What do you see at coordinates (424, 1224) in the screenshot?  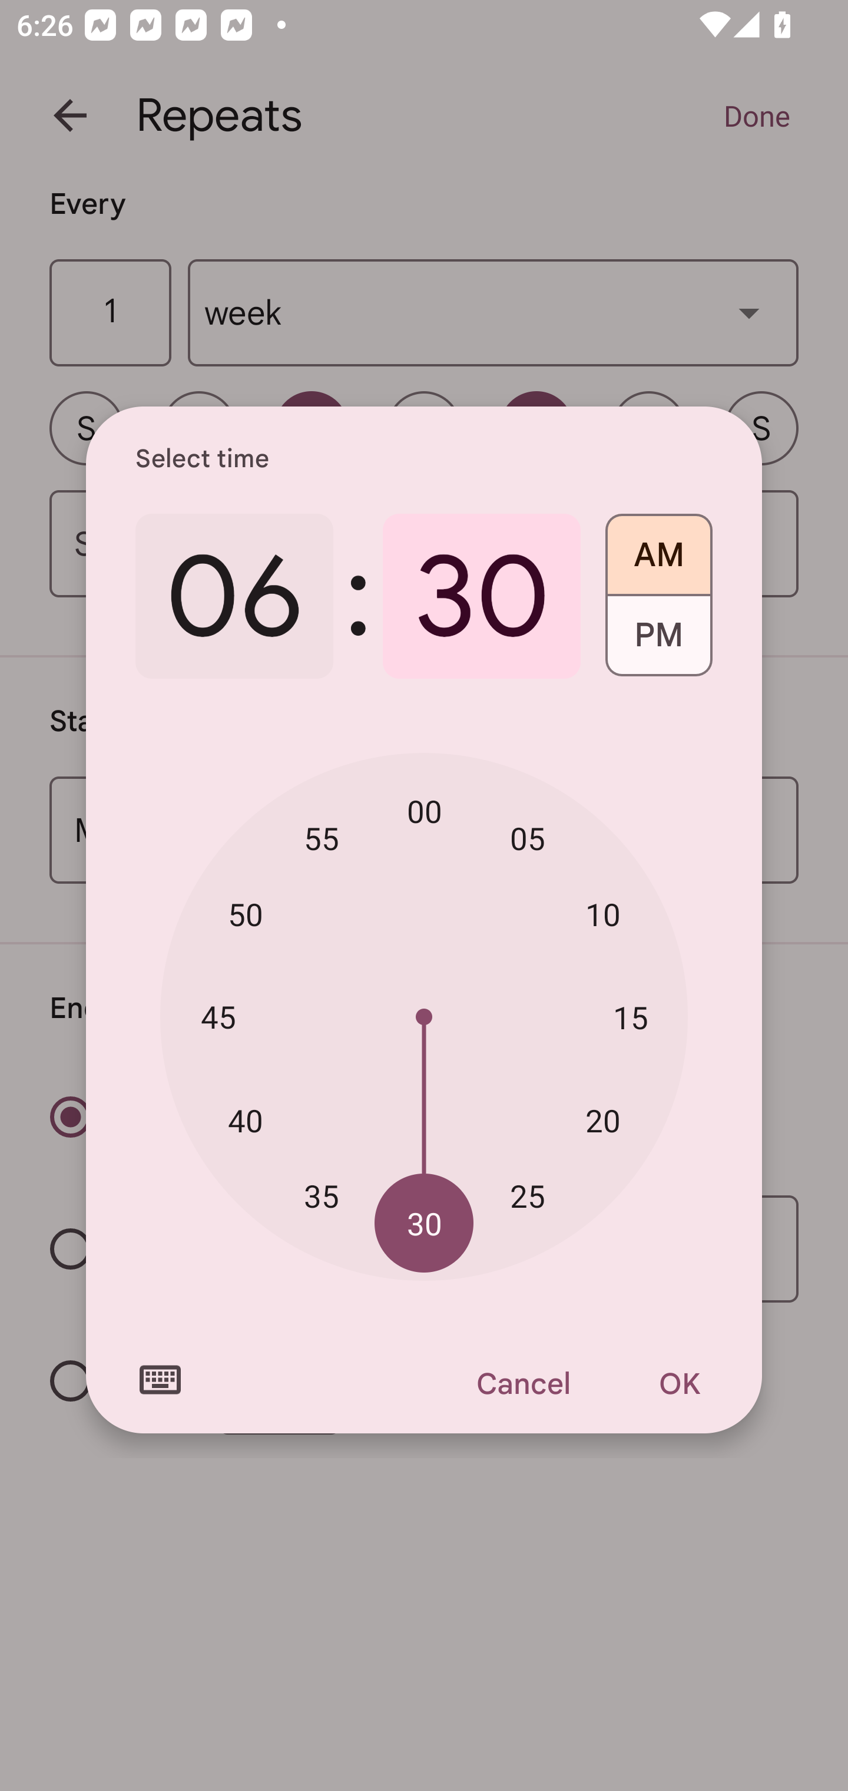 I see `30 30 minutes` at bounding box center [424, 1224].